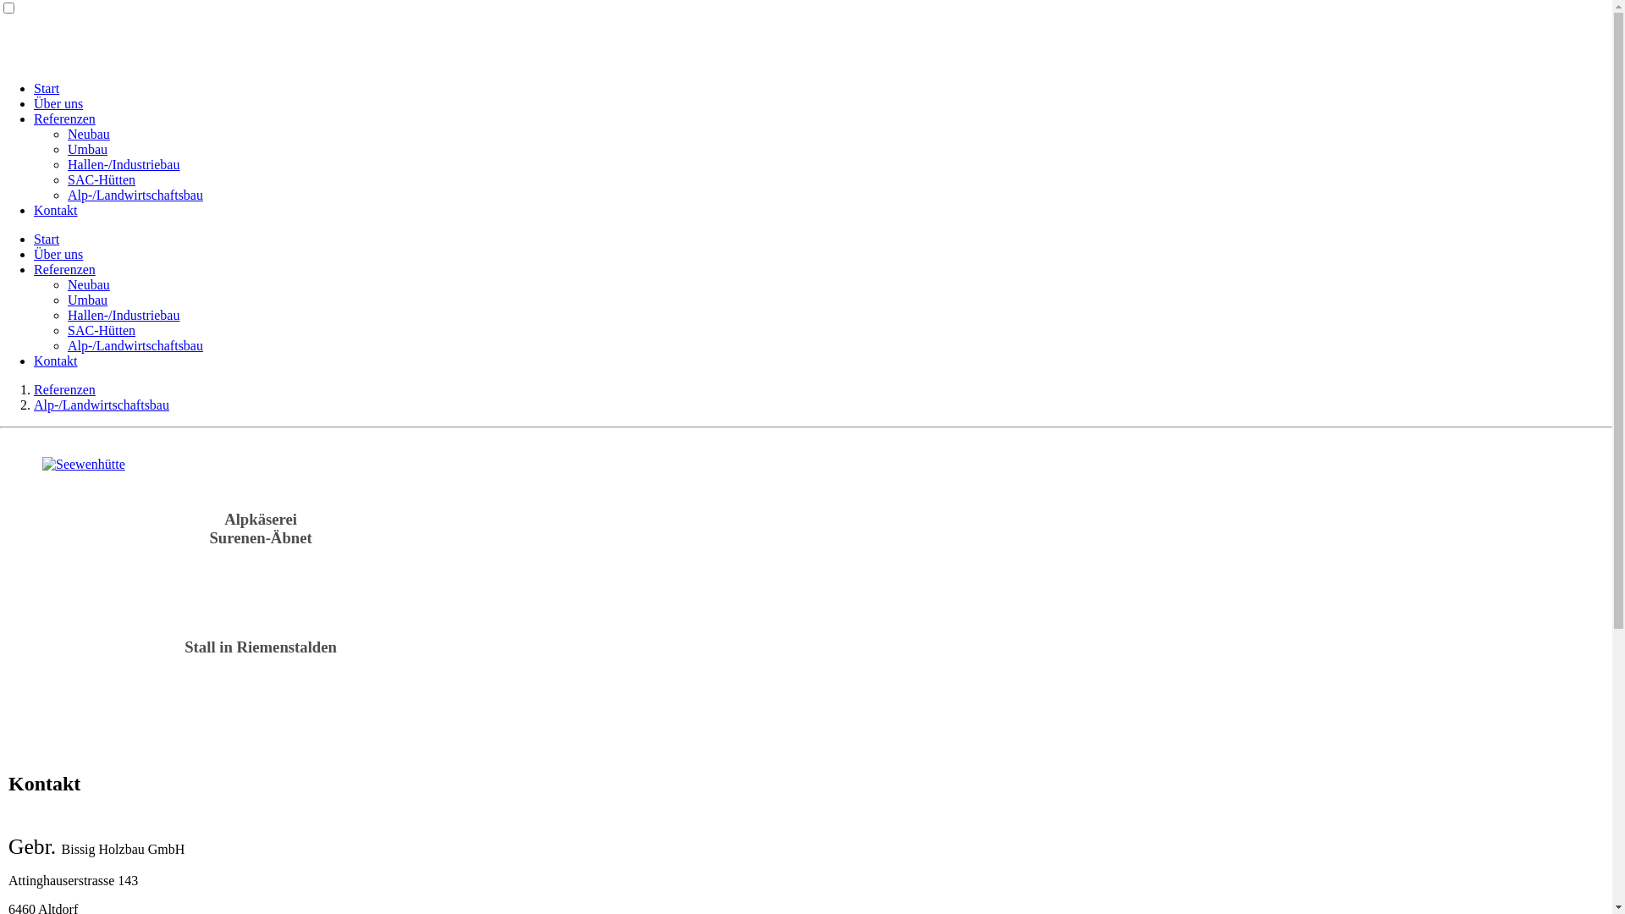  Describe the element at coordinates (64, 269) in the screenshot. I see `Referenzen` at that location.